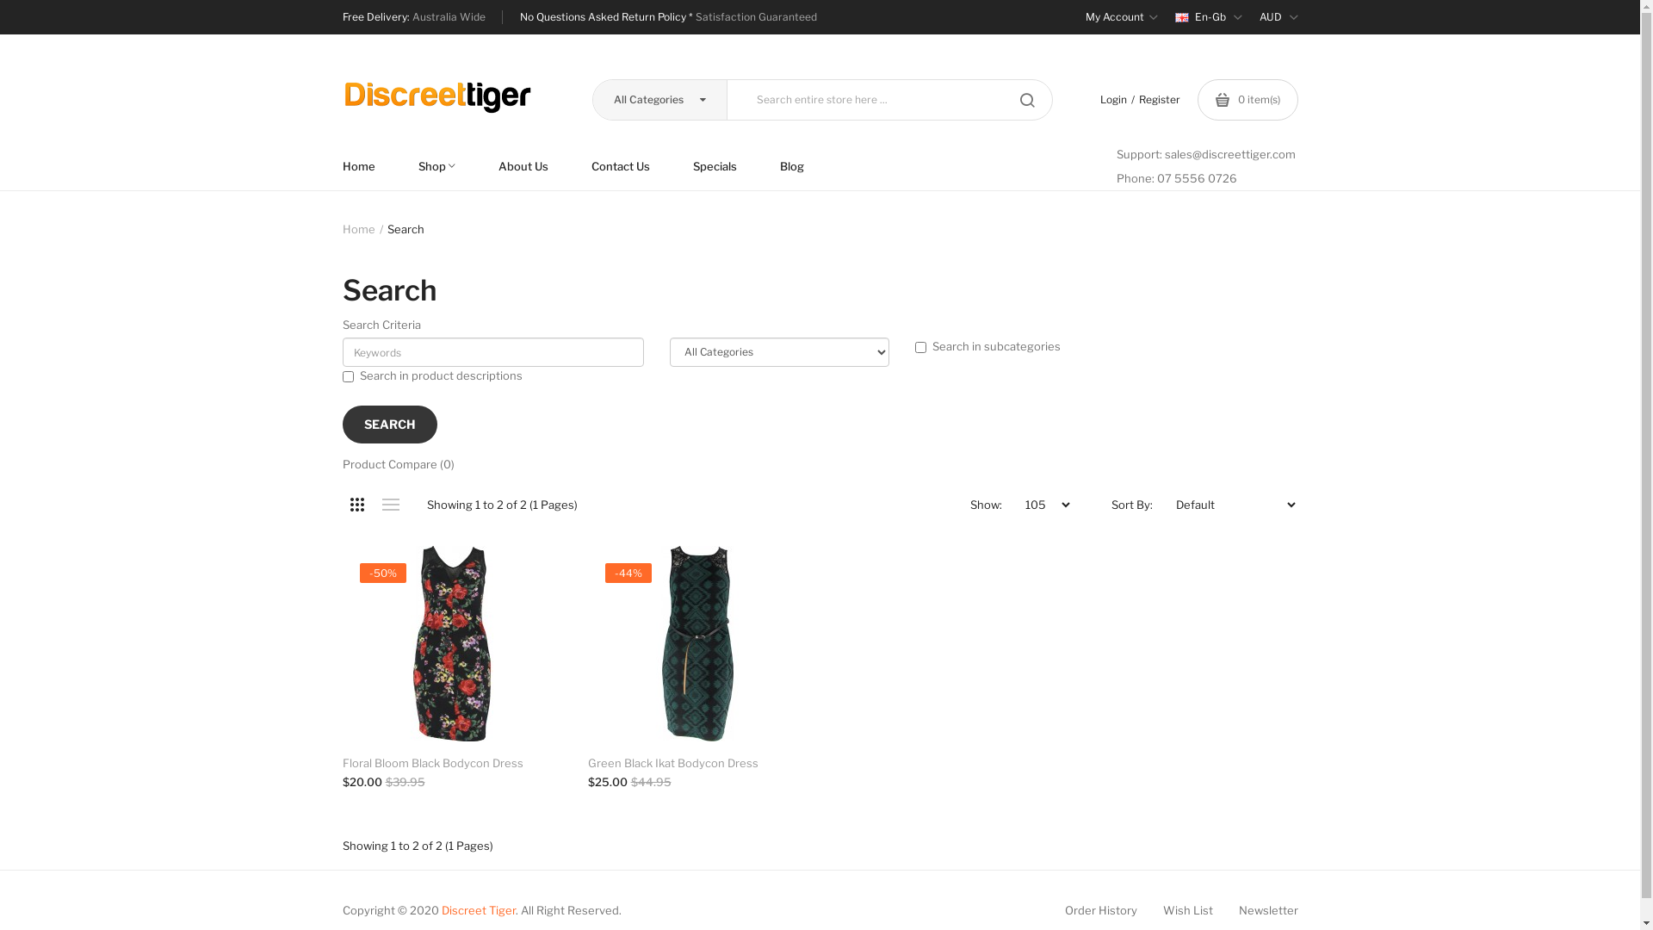  I want to click on Login, so click(1114, 100).